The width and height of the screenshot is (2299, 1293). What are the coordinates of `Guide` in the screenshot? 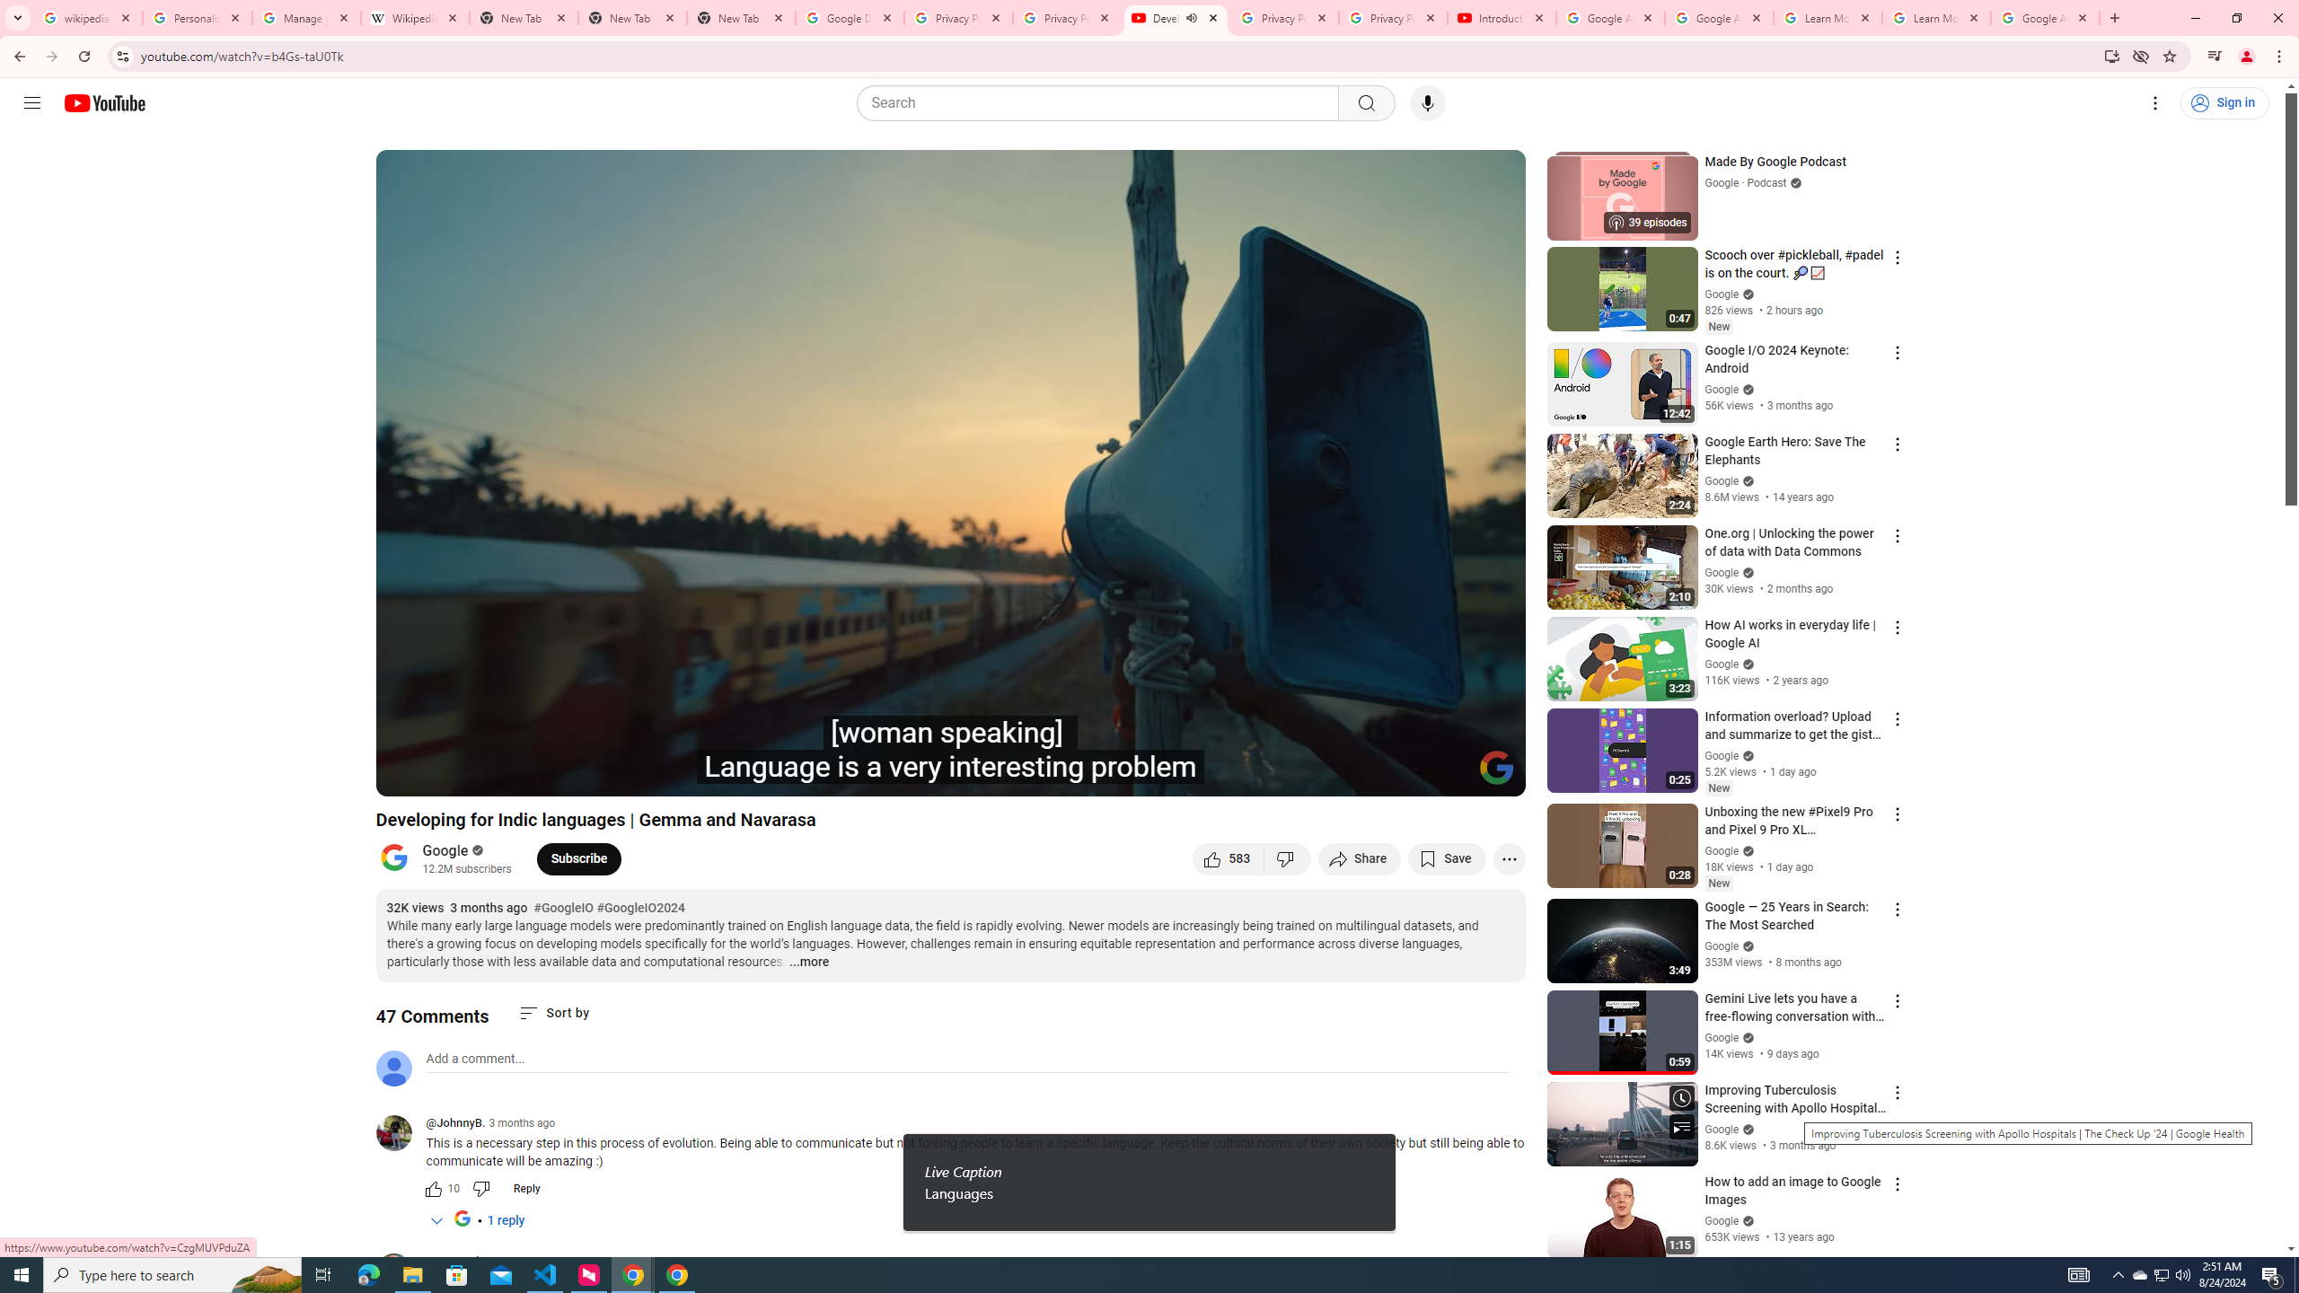 It's located at (32, 103).